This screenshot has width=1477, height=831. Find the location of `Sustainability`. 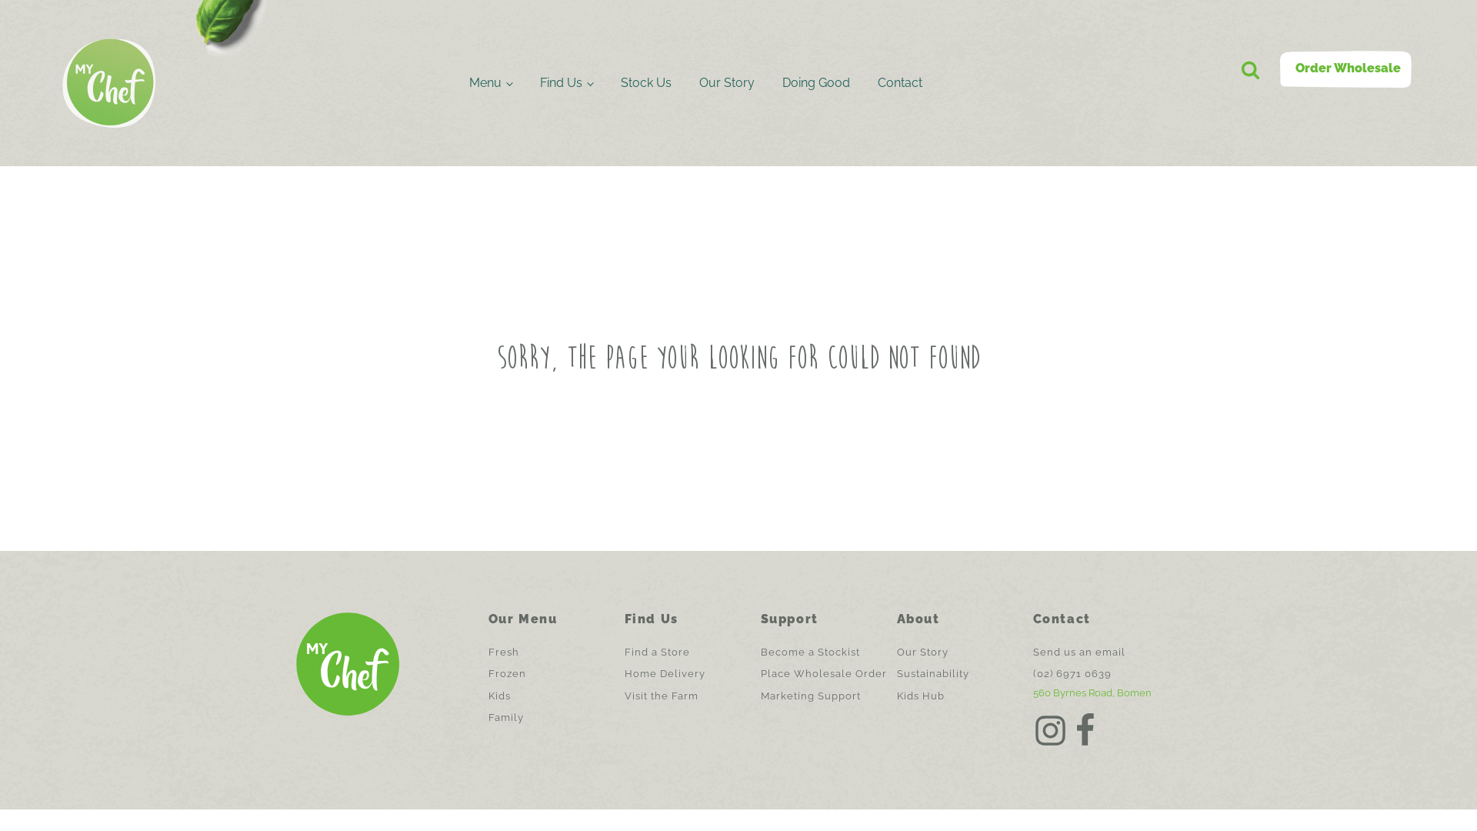

Sustainability is located at coordinates (933, 674).